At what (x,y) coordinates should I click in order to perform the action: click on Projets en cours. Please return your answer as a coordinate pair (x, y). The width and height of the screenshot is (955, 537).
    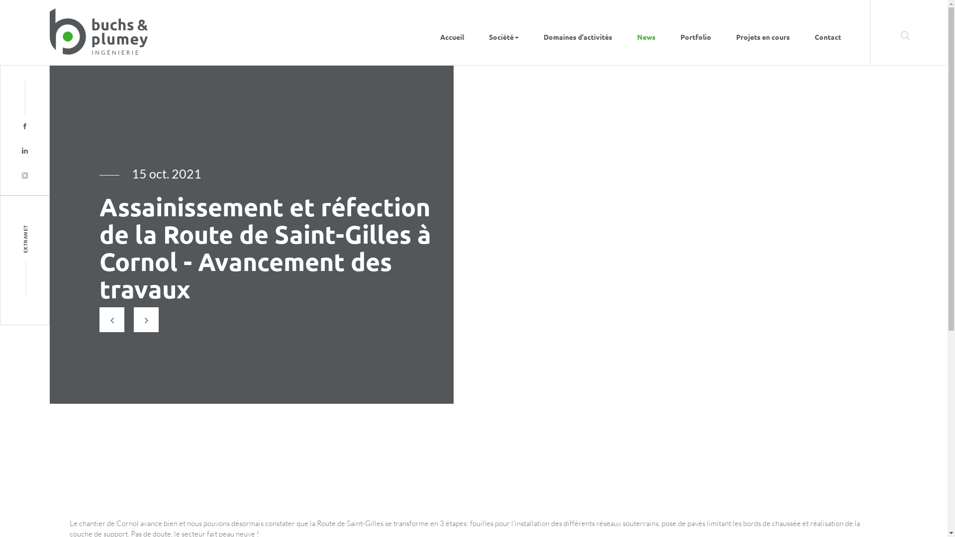
    Looking at the image, I should click on (763, 33).